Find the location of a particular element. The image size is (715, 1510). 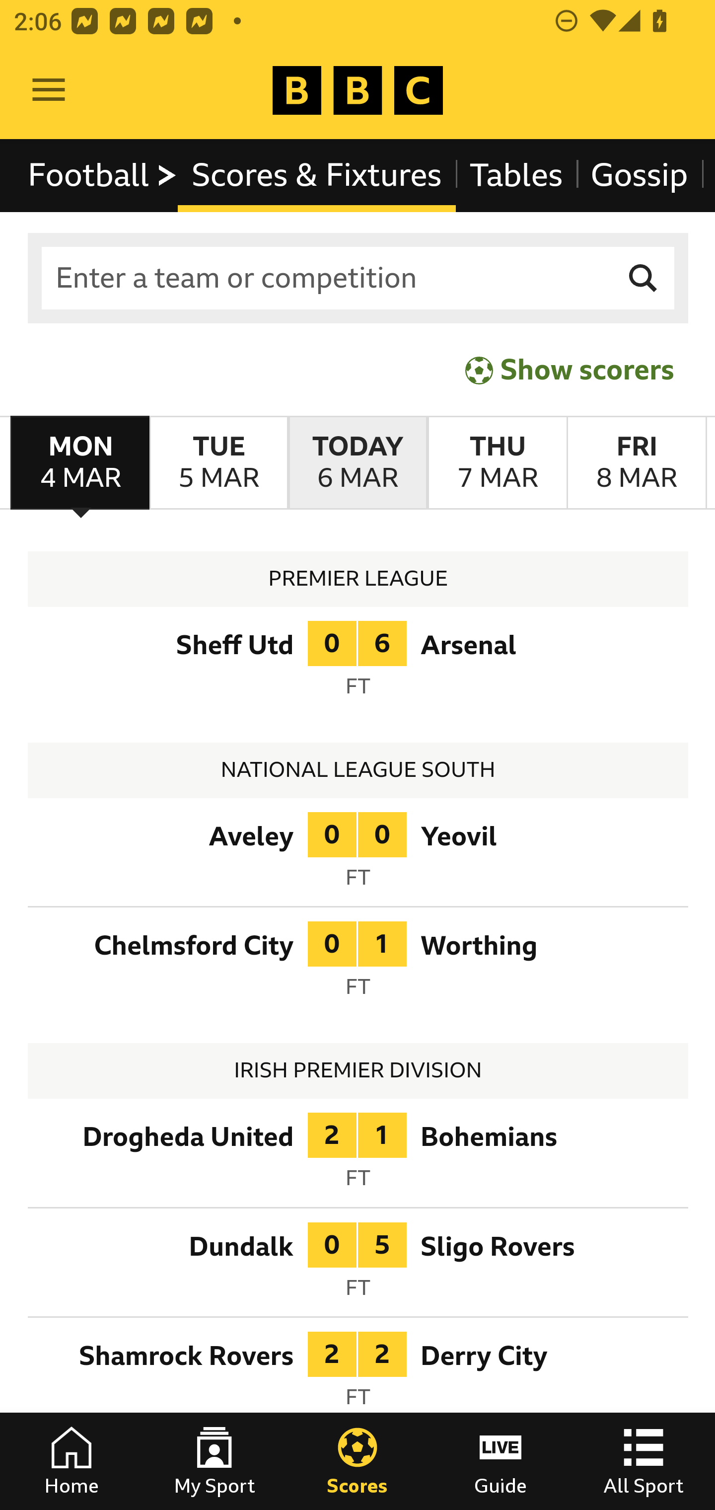

Scores & Fixtures is located at coordinates (317, 175).